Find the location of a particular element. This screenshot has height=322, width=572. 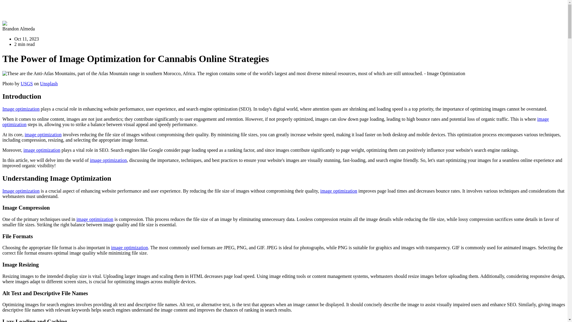

image optimization is located at coordinates (338, 191).